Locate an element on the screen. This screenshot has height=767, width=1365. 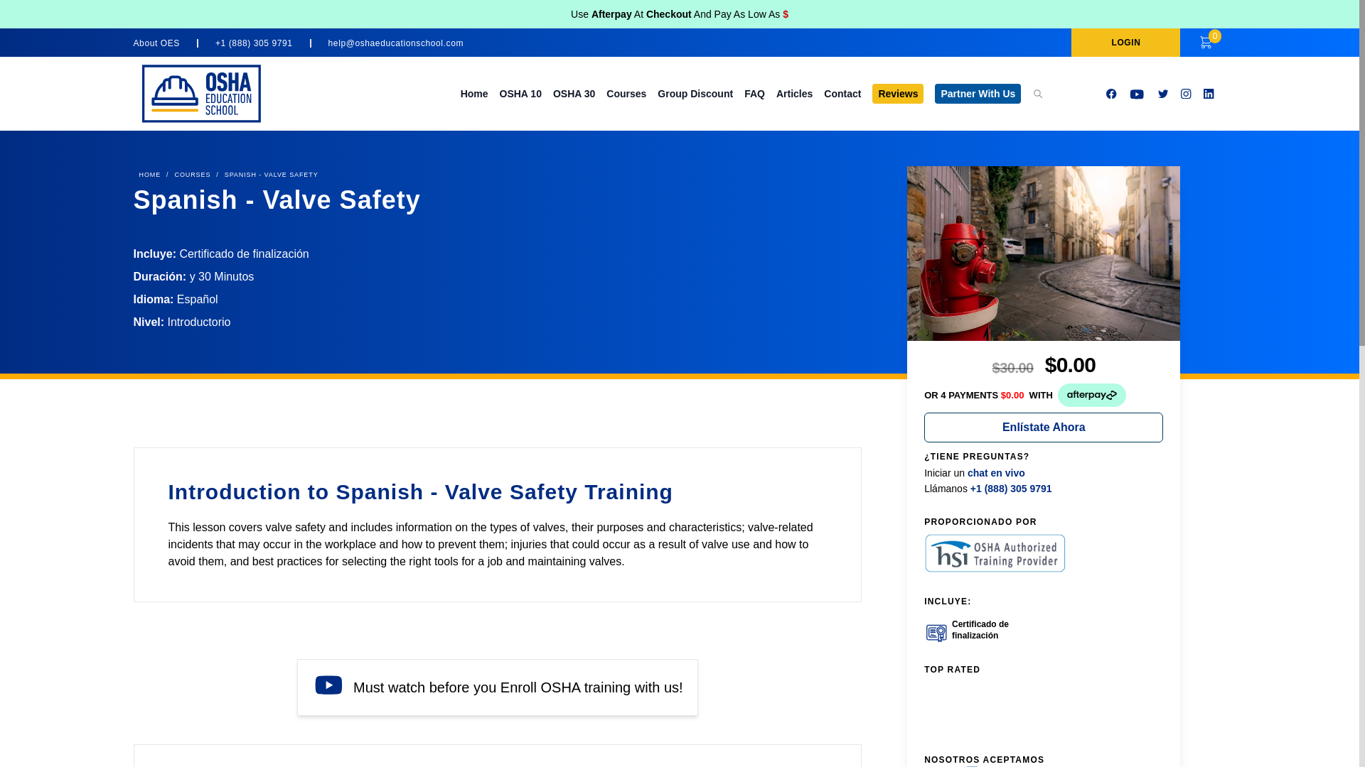
OSHA 30 is located at coordinates (574, 94).